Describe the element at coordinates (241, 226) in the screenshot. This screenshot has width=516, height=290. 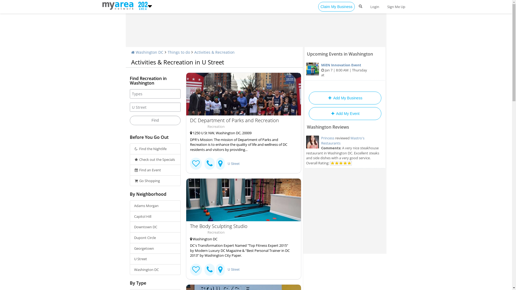
I see `The Body Sculpting Studio` at that location.